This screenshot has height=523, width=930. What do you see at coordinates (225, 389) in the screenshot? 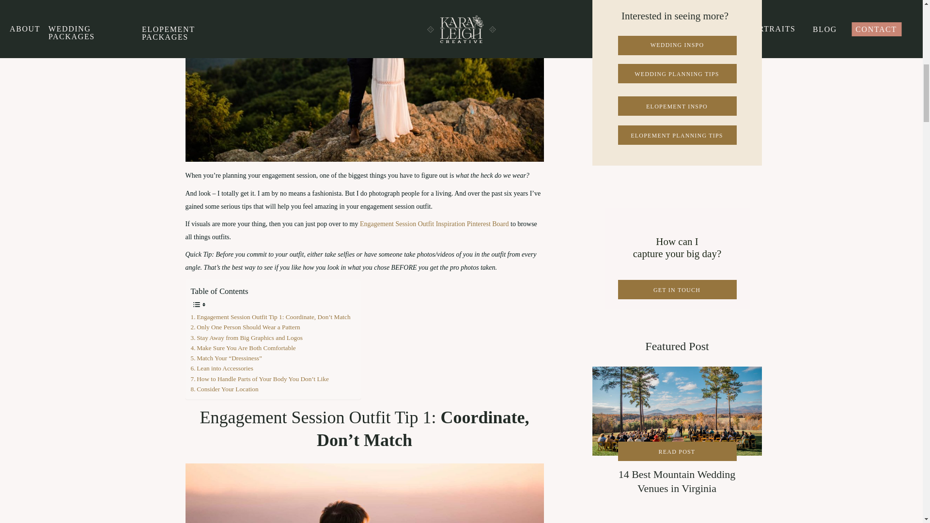
I see `Consider Your Location ` at bounding box center [225, 389].